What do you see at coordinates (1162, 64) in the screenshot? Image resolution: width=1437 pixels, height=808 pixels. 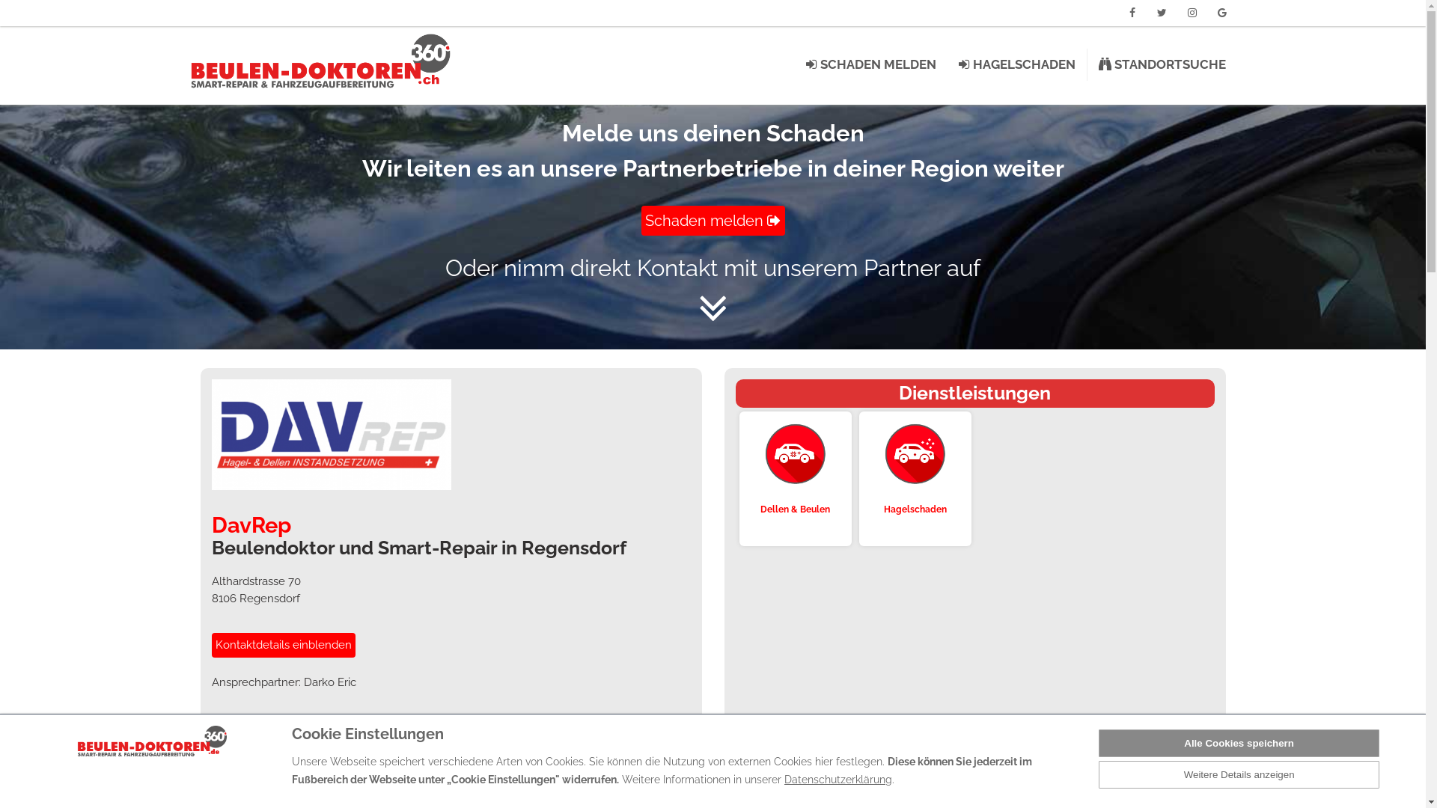 I see `STANDORTSUCHE` at bounding box center [1162, 64].